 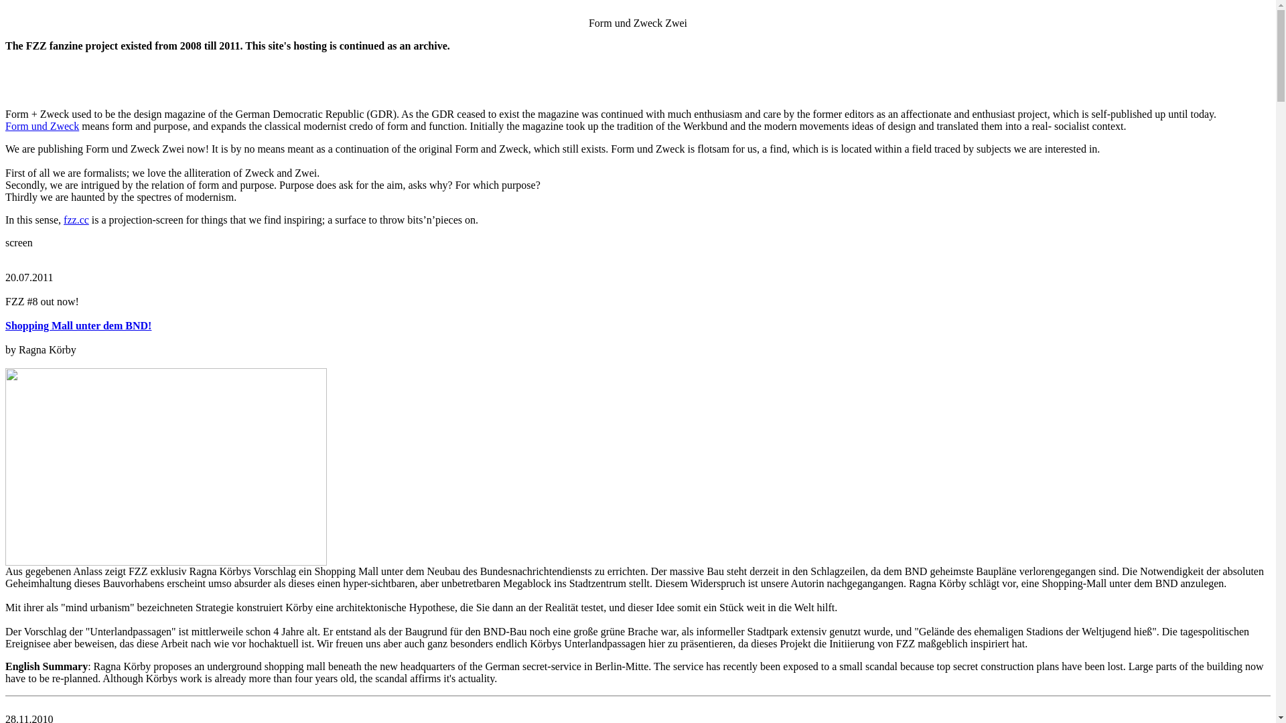 I want to click on Form und Zweck, so click(x=42, y=126).